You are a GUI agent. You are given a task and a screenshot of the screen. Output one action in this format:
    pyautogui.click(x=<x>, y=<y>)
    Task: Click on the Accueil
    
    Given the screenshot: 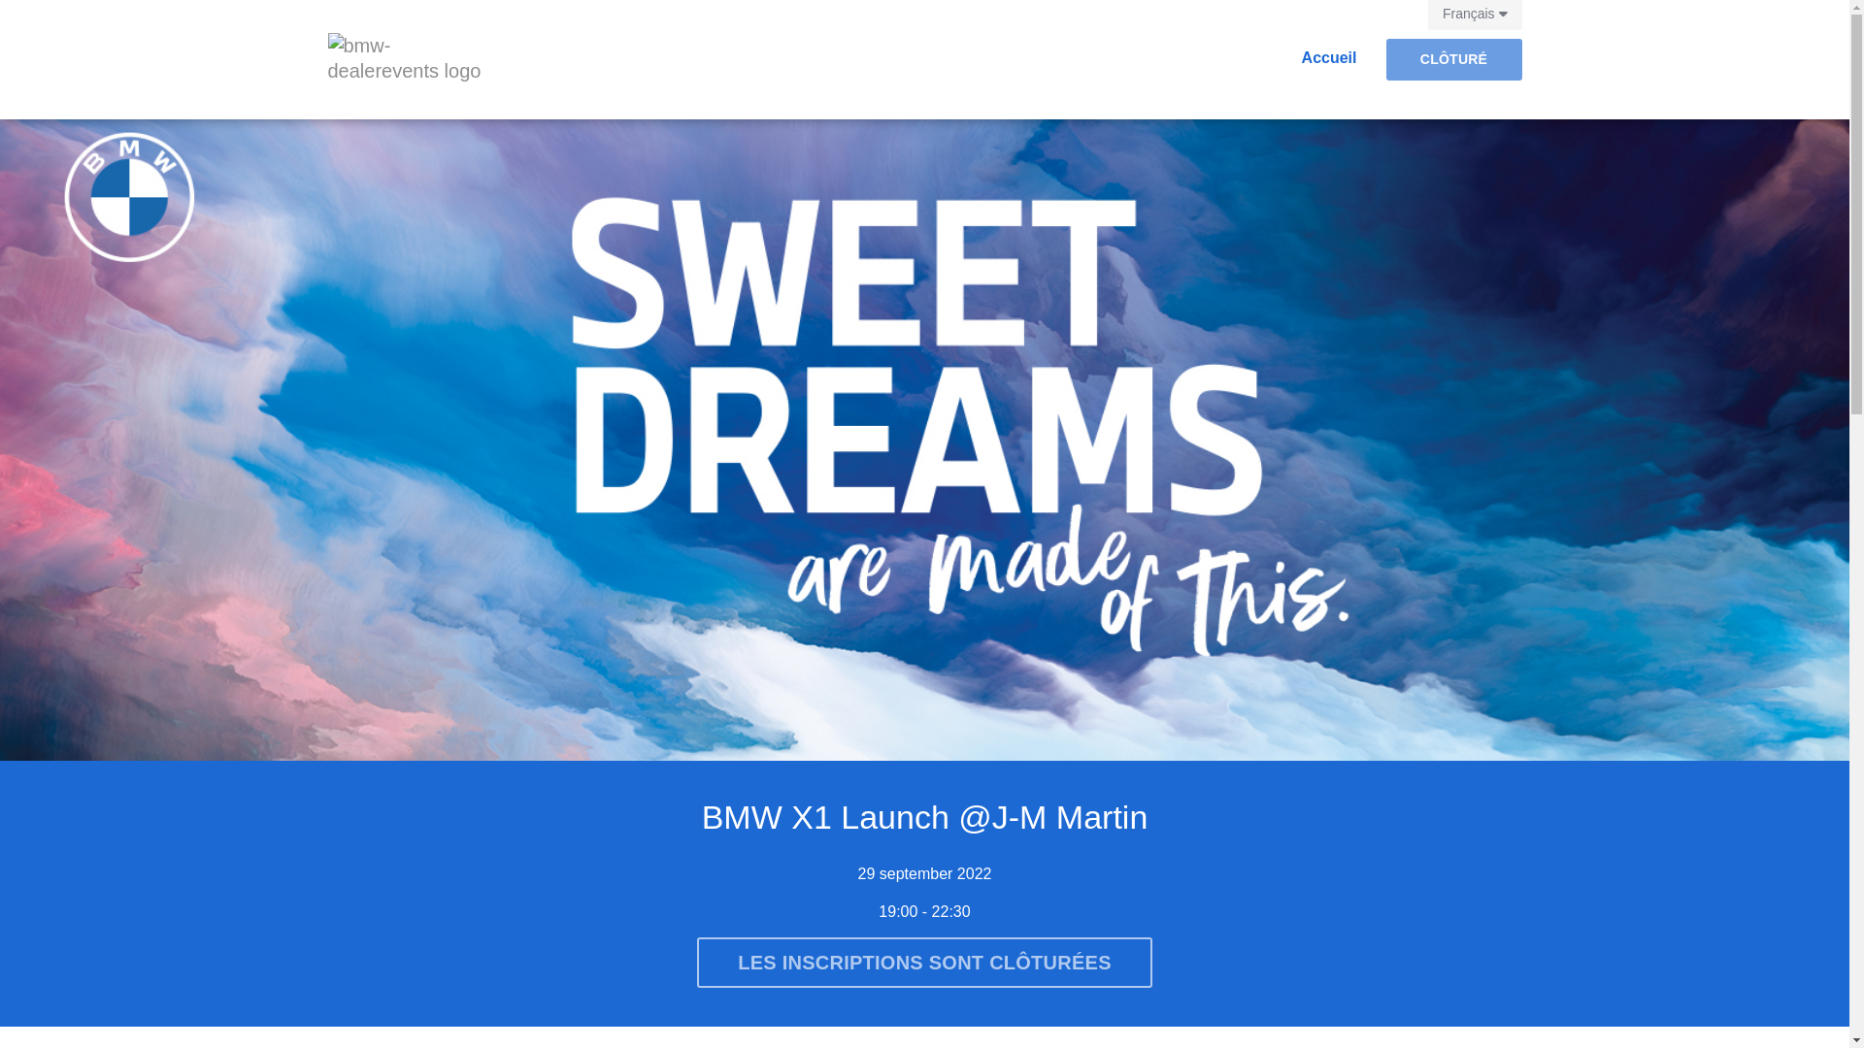 What is the action you would take?
    pyautogui.click(x=1330, y=50)
    